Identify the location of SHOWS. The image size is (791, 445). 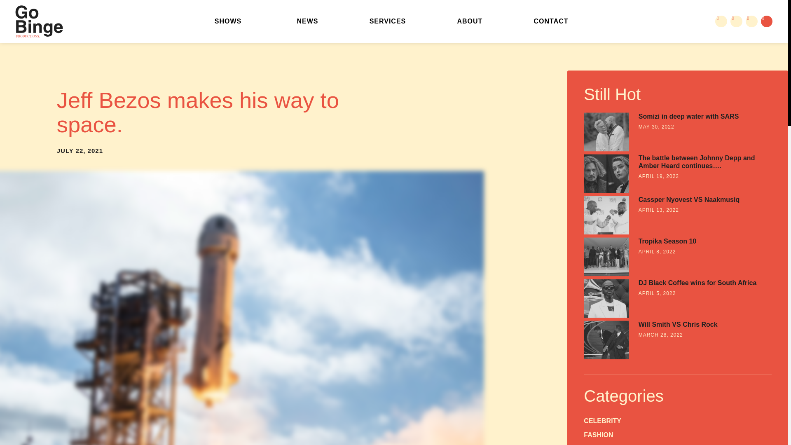
(230, 21).